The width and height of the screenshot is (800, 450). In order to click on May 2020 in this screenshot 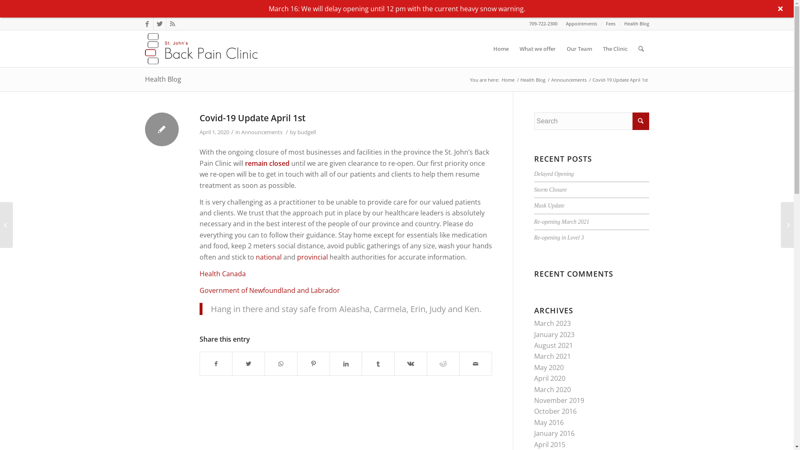, I will do `click(549, 367)`.